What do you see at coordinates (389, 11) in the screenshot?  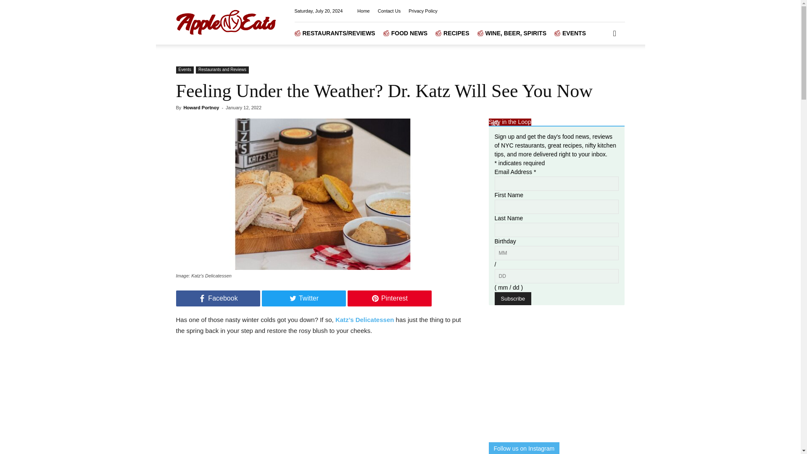 I see `Contact Us` at bounding box center [389, 11].